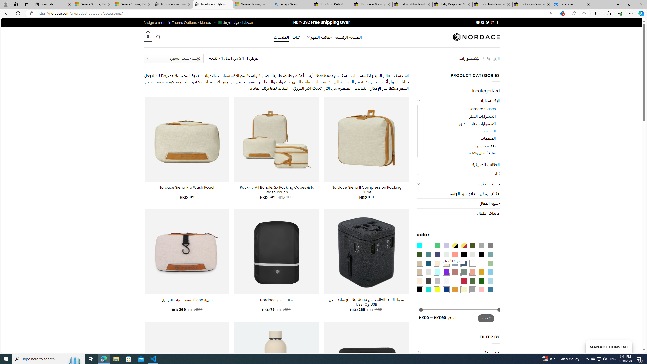  Describe the element at coordinates (420, 245) in the screenshot. I see `Aqua Blue` at that location.